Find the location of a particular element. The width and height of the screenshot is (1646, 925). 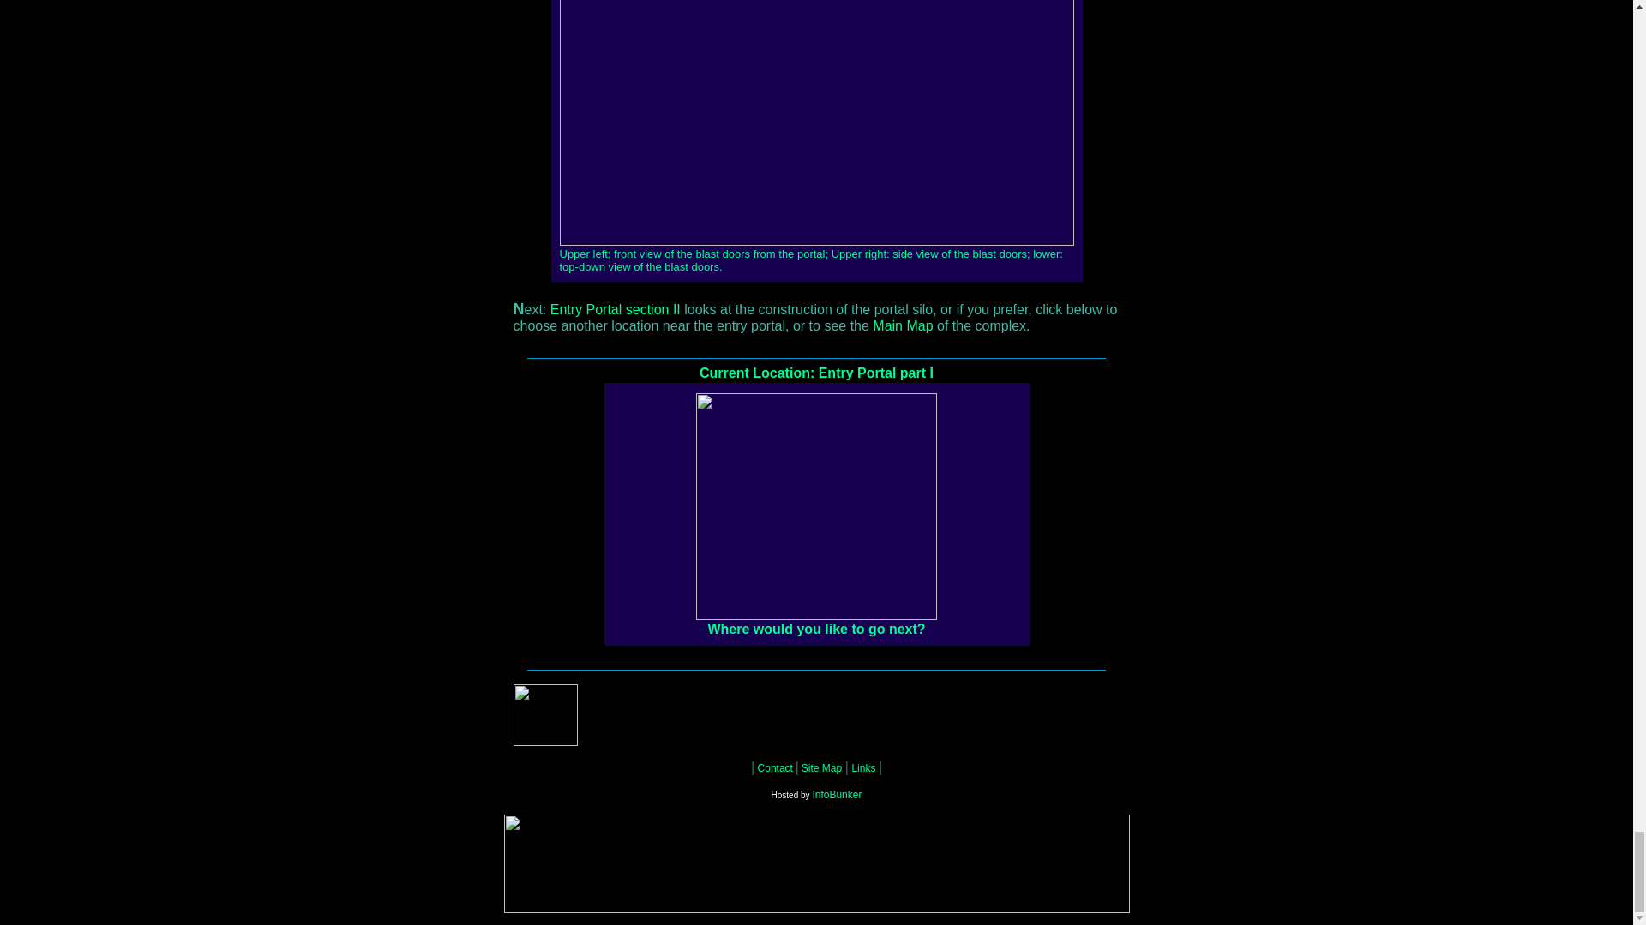

Contact is located at coordinates (777, 767).